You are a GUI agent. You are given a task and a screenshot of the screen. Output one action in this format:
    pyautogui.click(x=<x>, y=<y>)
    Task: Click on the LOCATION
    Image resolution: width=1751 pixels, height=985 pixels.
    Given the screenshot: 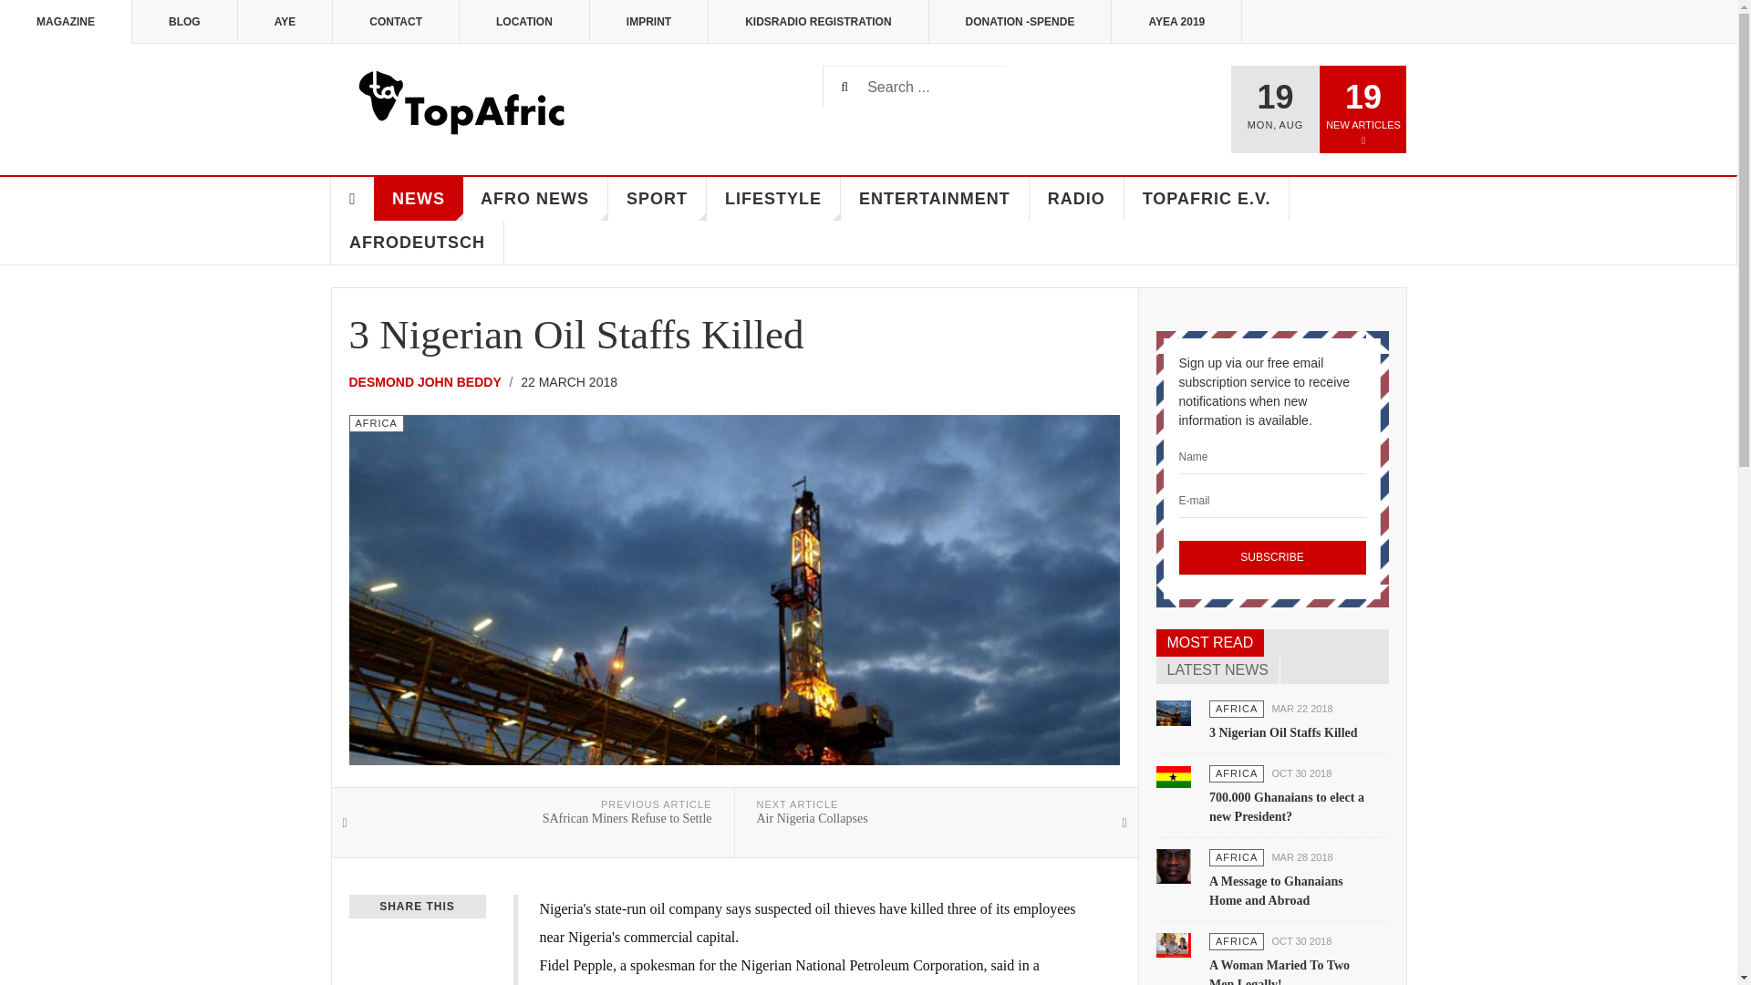 What is the action you would take?
    pyautogui.click(x=524, y=22)
    